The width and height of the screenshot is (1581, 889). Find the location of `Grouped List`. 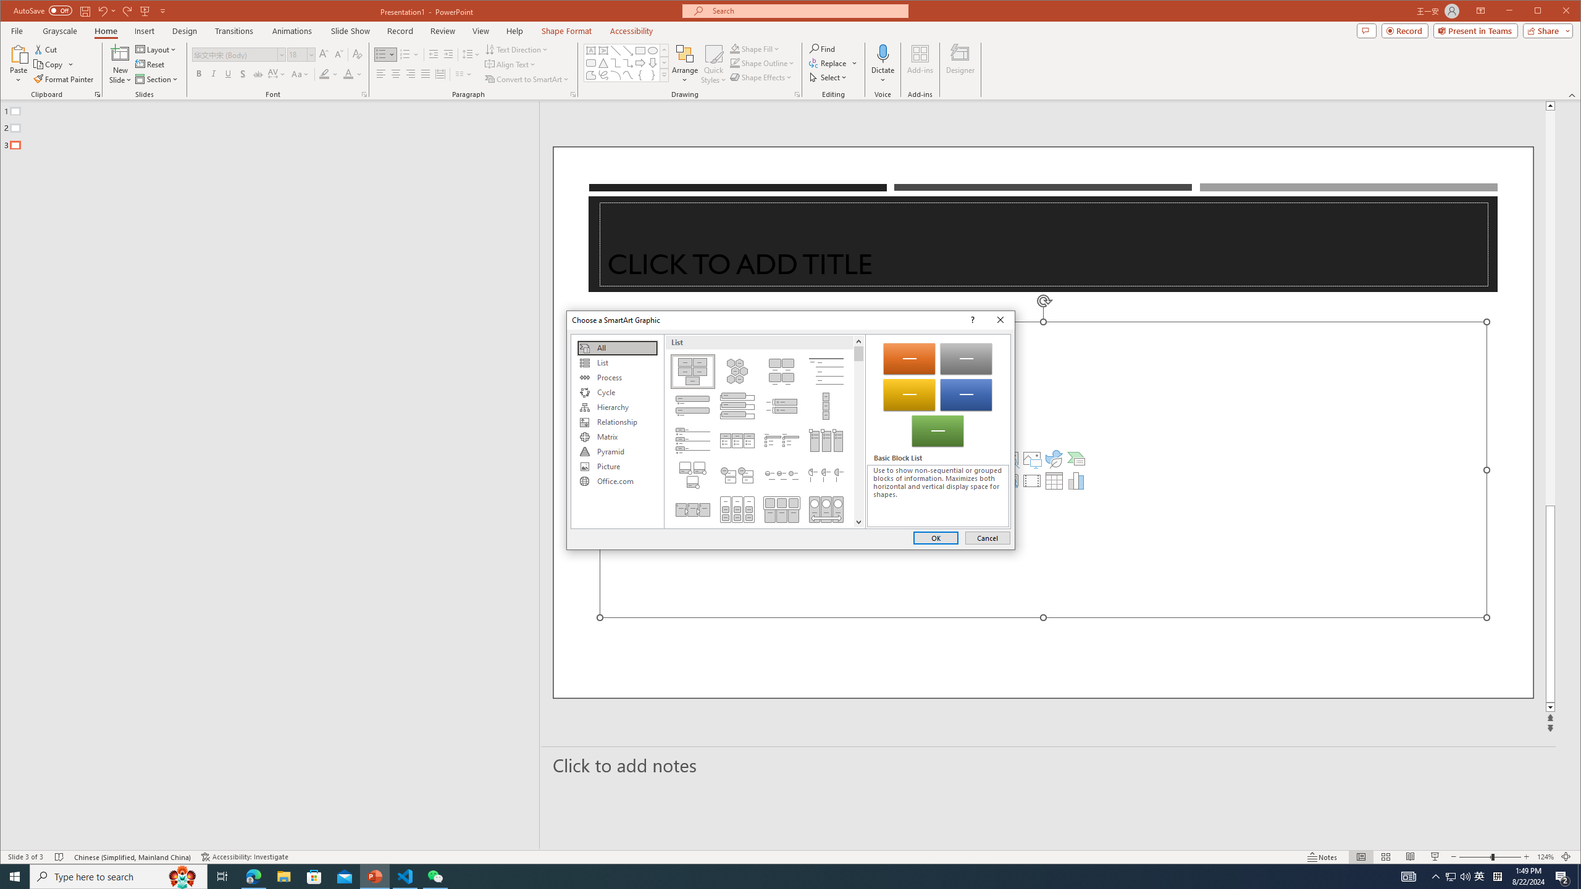

Grouped List is located at coordinates (736, 509).